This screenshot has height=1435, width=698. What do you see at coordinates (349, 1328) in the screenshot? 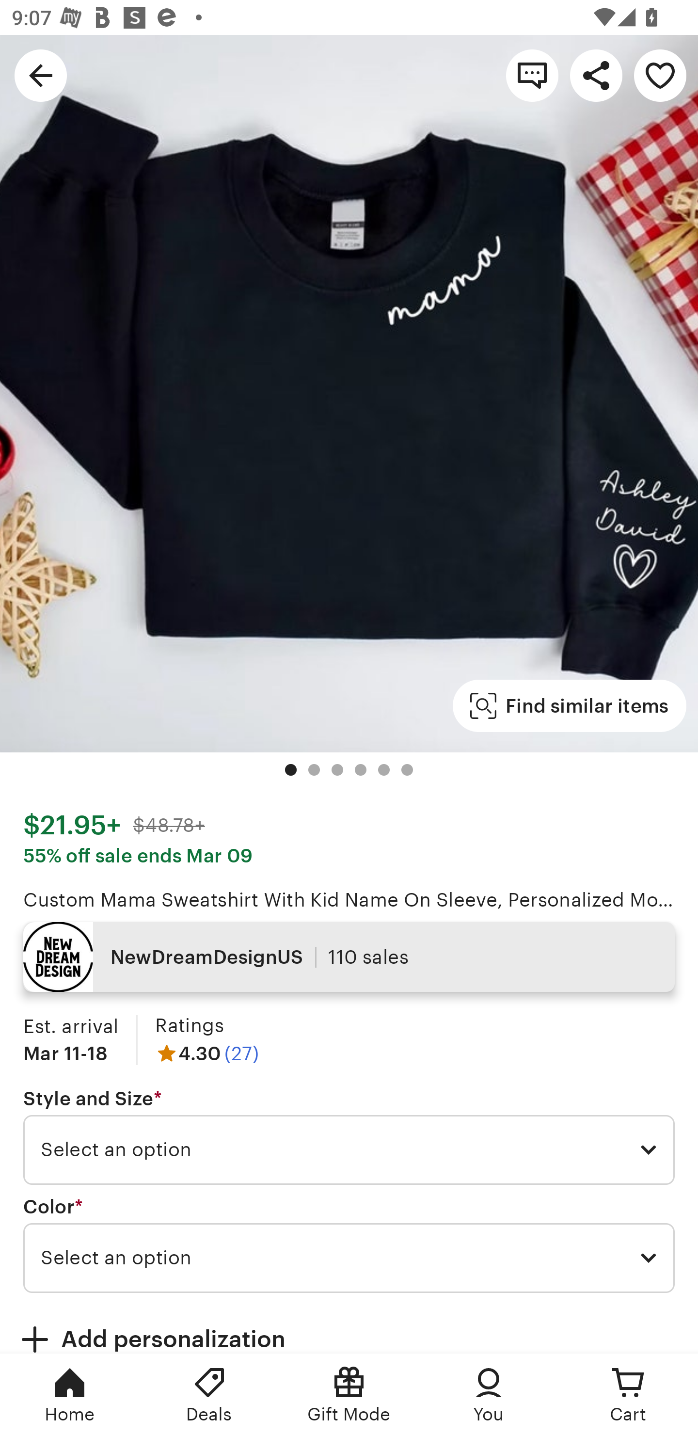
I see `Add personalization Add personalization Required` at bounding box center [349, 1328].